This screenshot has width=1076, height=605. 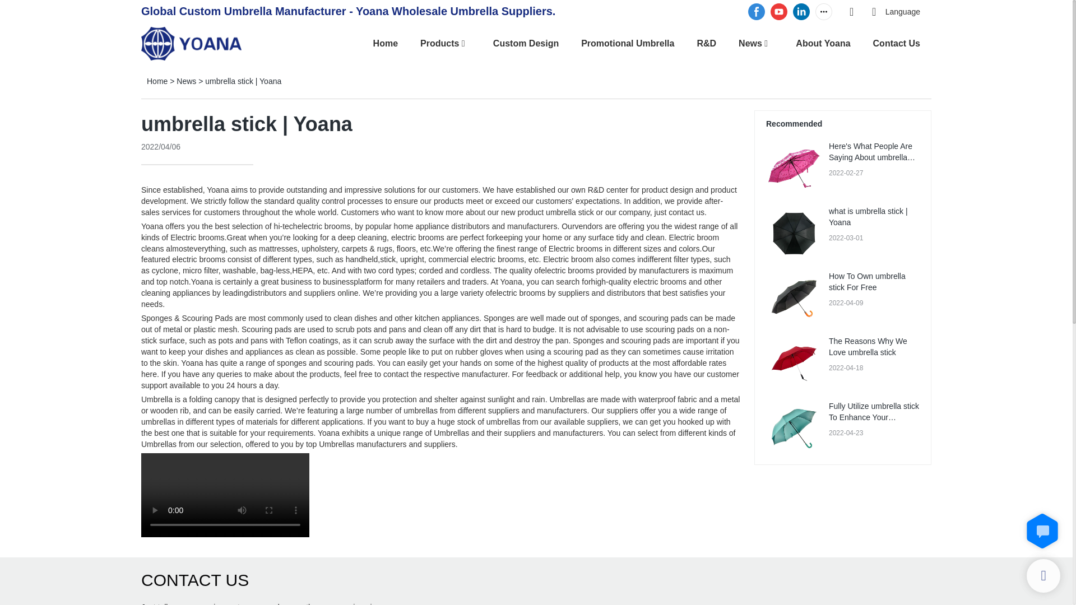 I want to click on linkedin, so click(x=801, y=12).